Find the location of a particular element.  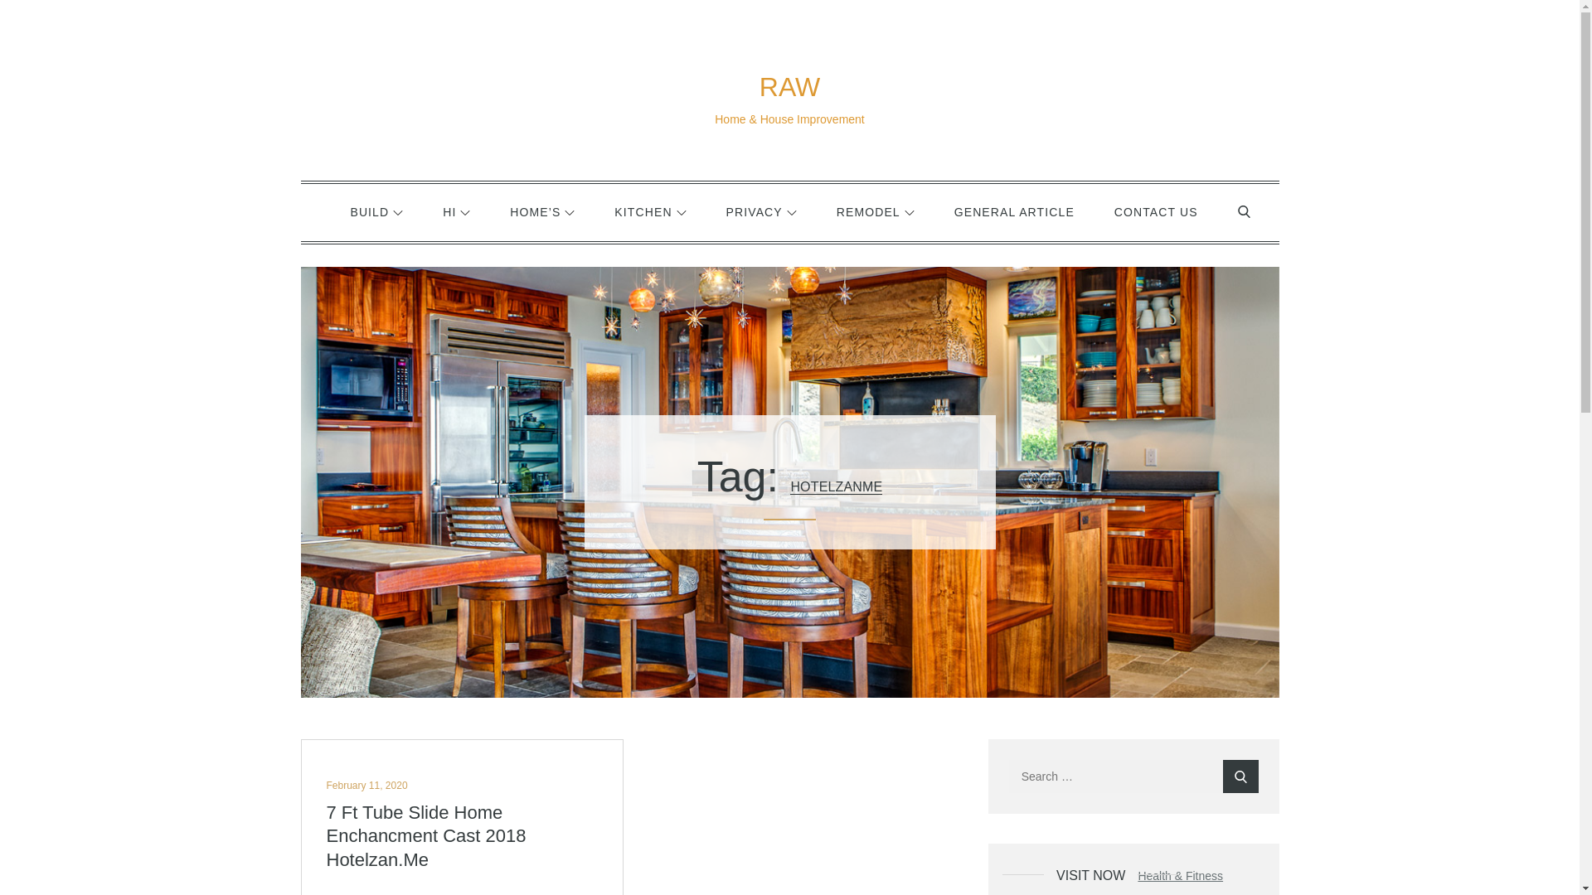

REMODEL is located at coordinates (876, 212).